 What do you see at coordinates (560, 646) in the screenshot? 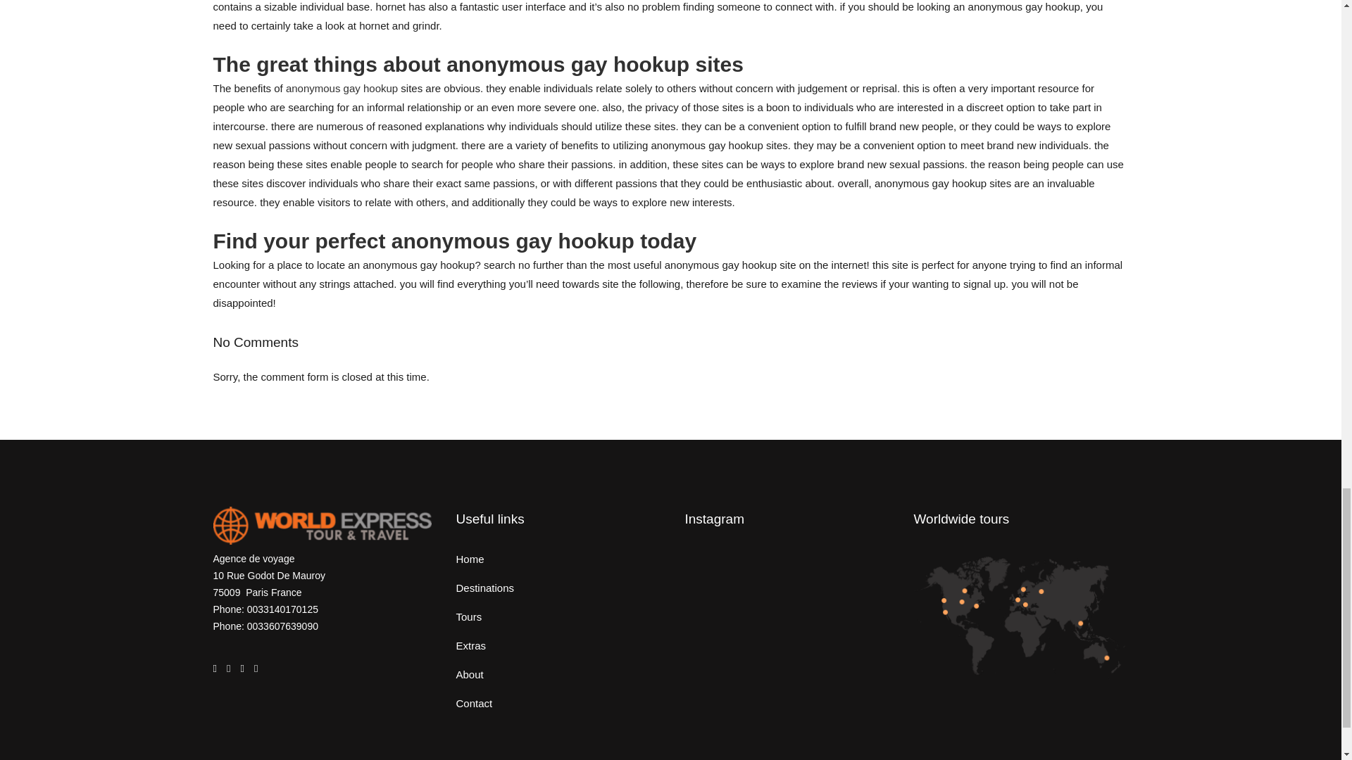
I see `Extras` at bounding box center [560, 646].